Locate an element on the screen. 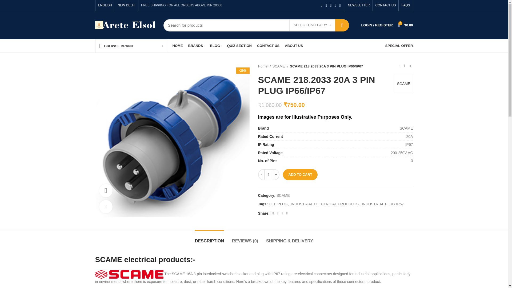 This screenshot has width=512, height=288. BRANDS is located at coordinates (196, 46).